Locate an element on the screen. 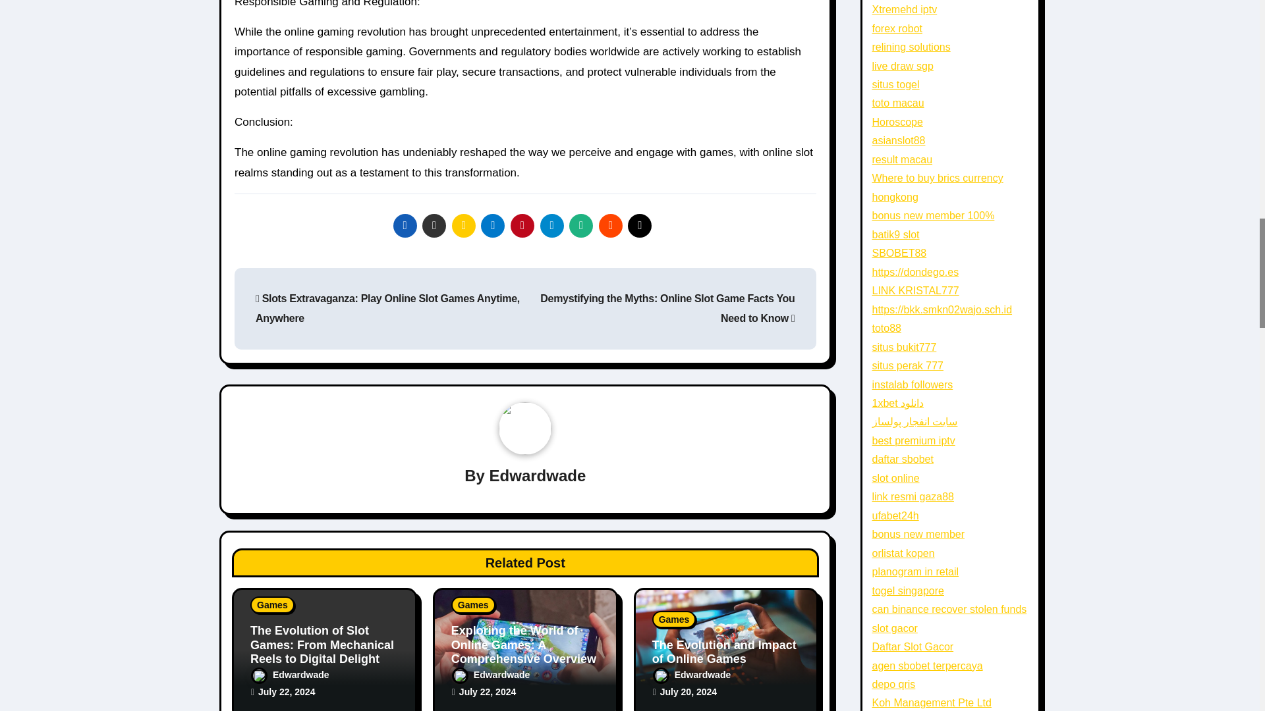  July 22, 2024 is located at coordinates (286, 692).